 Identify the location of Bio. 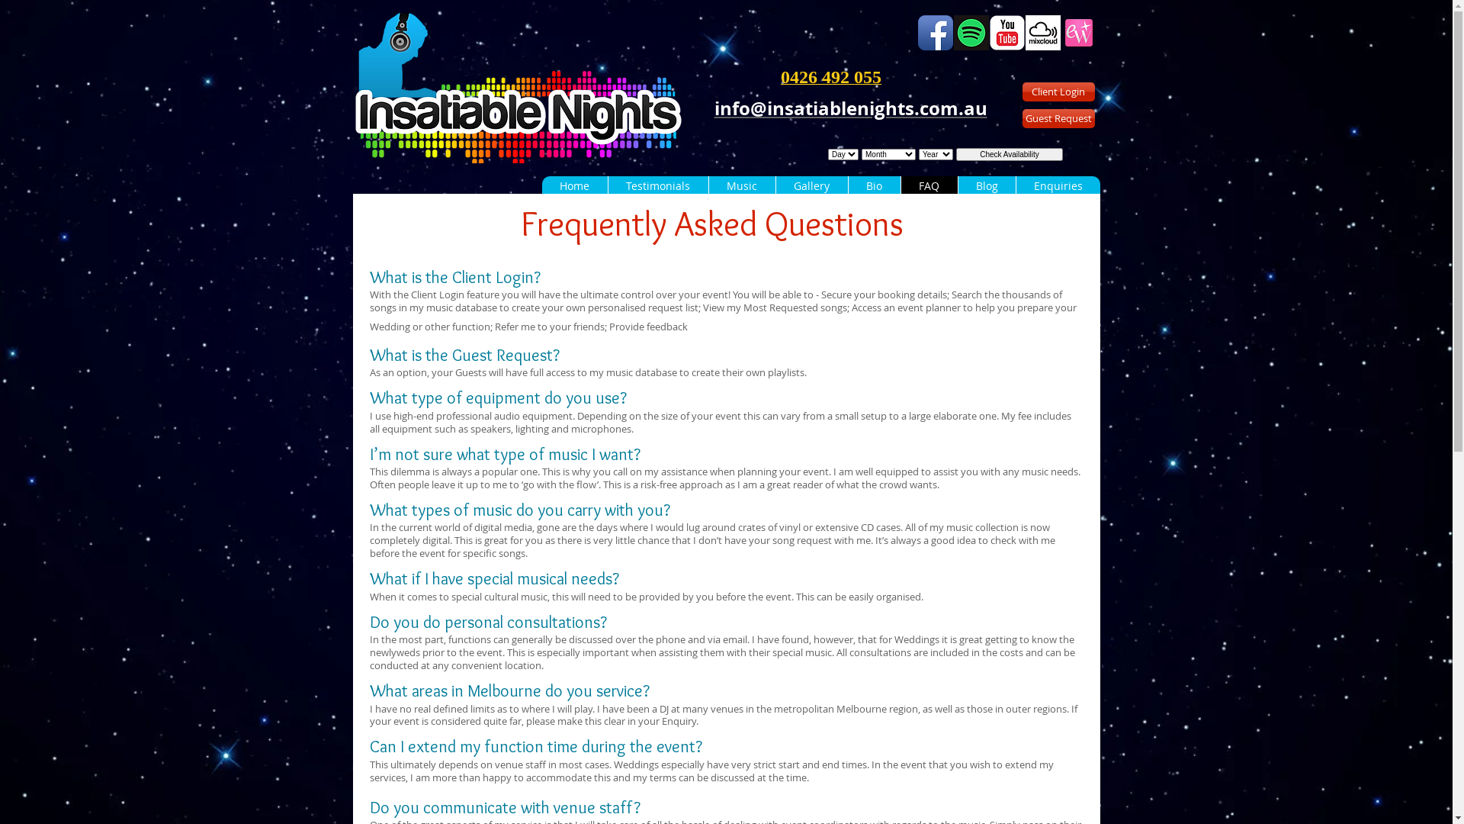
(874, 186).